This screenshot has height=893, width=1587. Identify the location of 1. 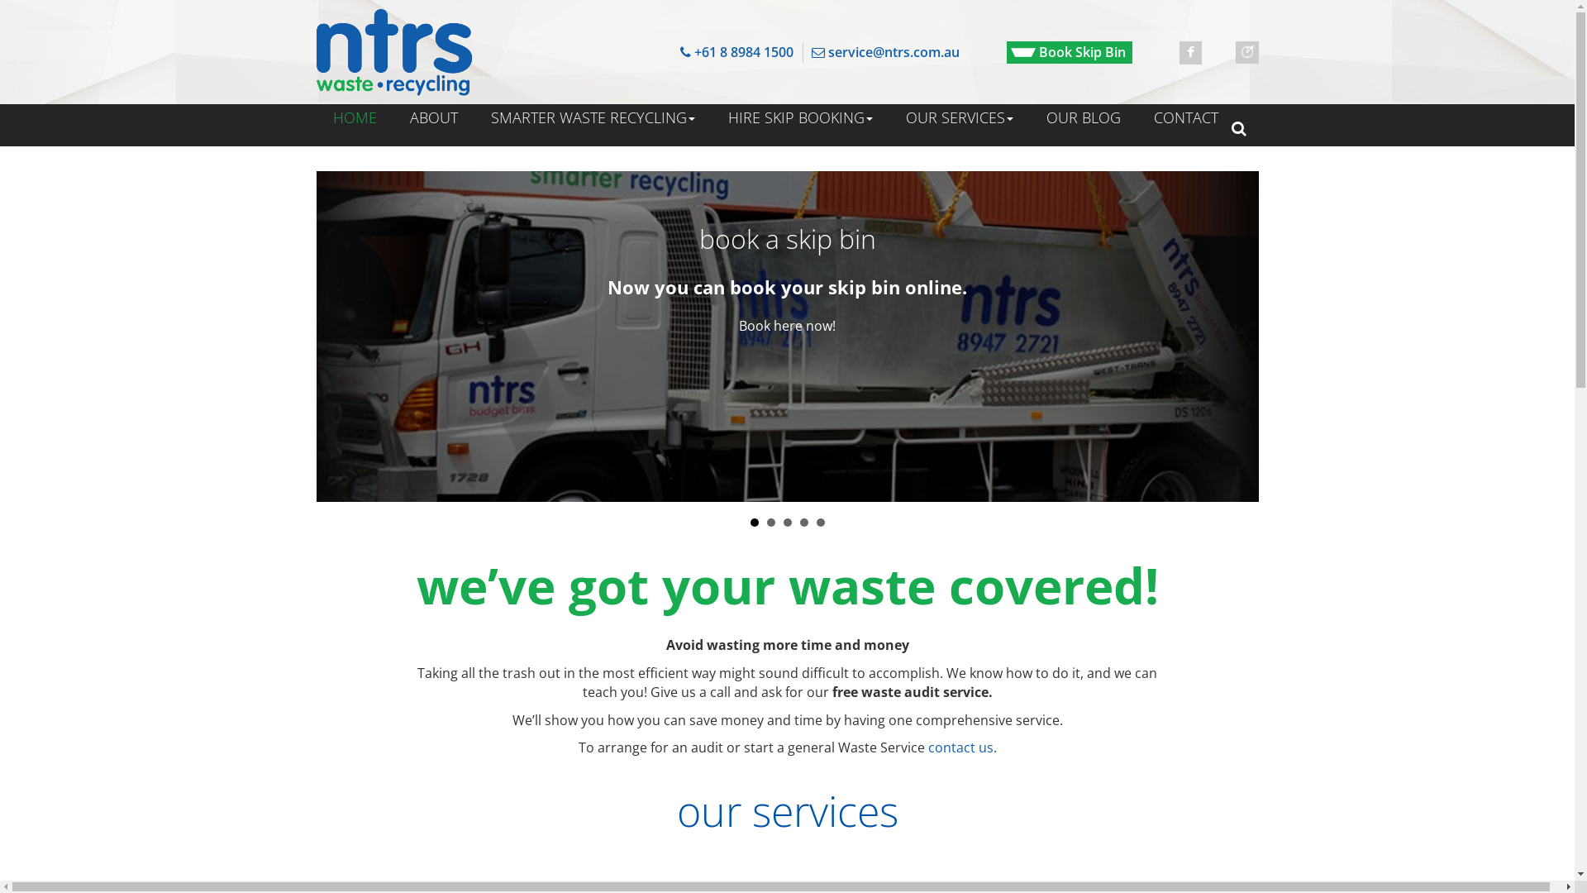
(755, 523).